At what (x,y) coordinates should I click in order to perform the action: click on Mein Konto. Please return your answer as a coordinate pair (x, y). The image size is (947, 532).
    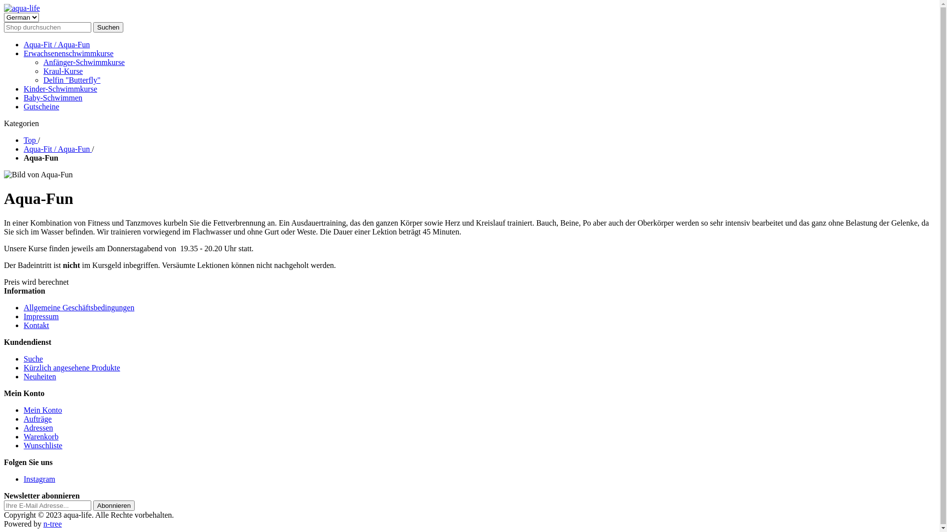
    Looking at the image, I should click on (43, 410).